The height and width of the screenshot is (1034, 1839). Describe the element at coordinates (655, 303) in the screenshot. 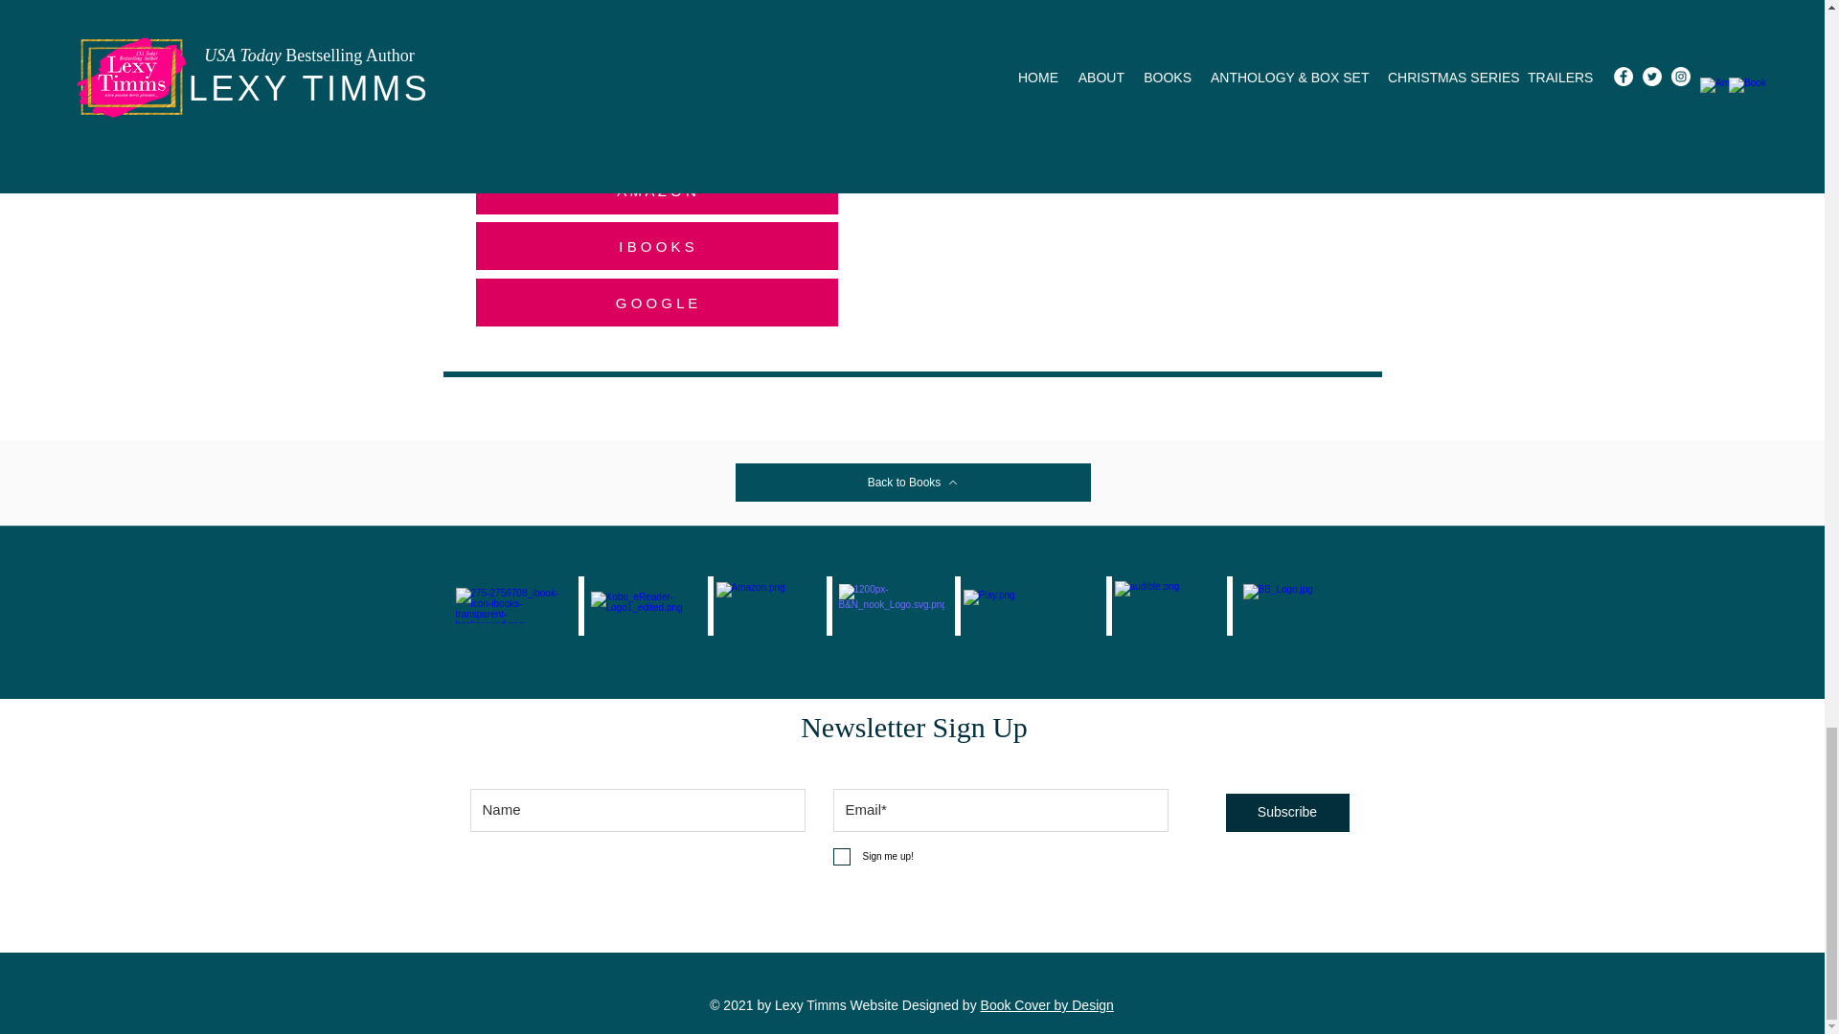

I see `G O O G L E` at that location.